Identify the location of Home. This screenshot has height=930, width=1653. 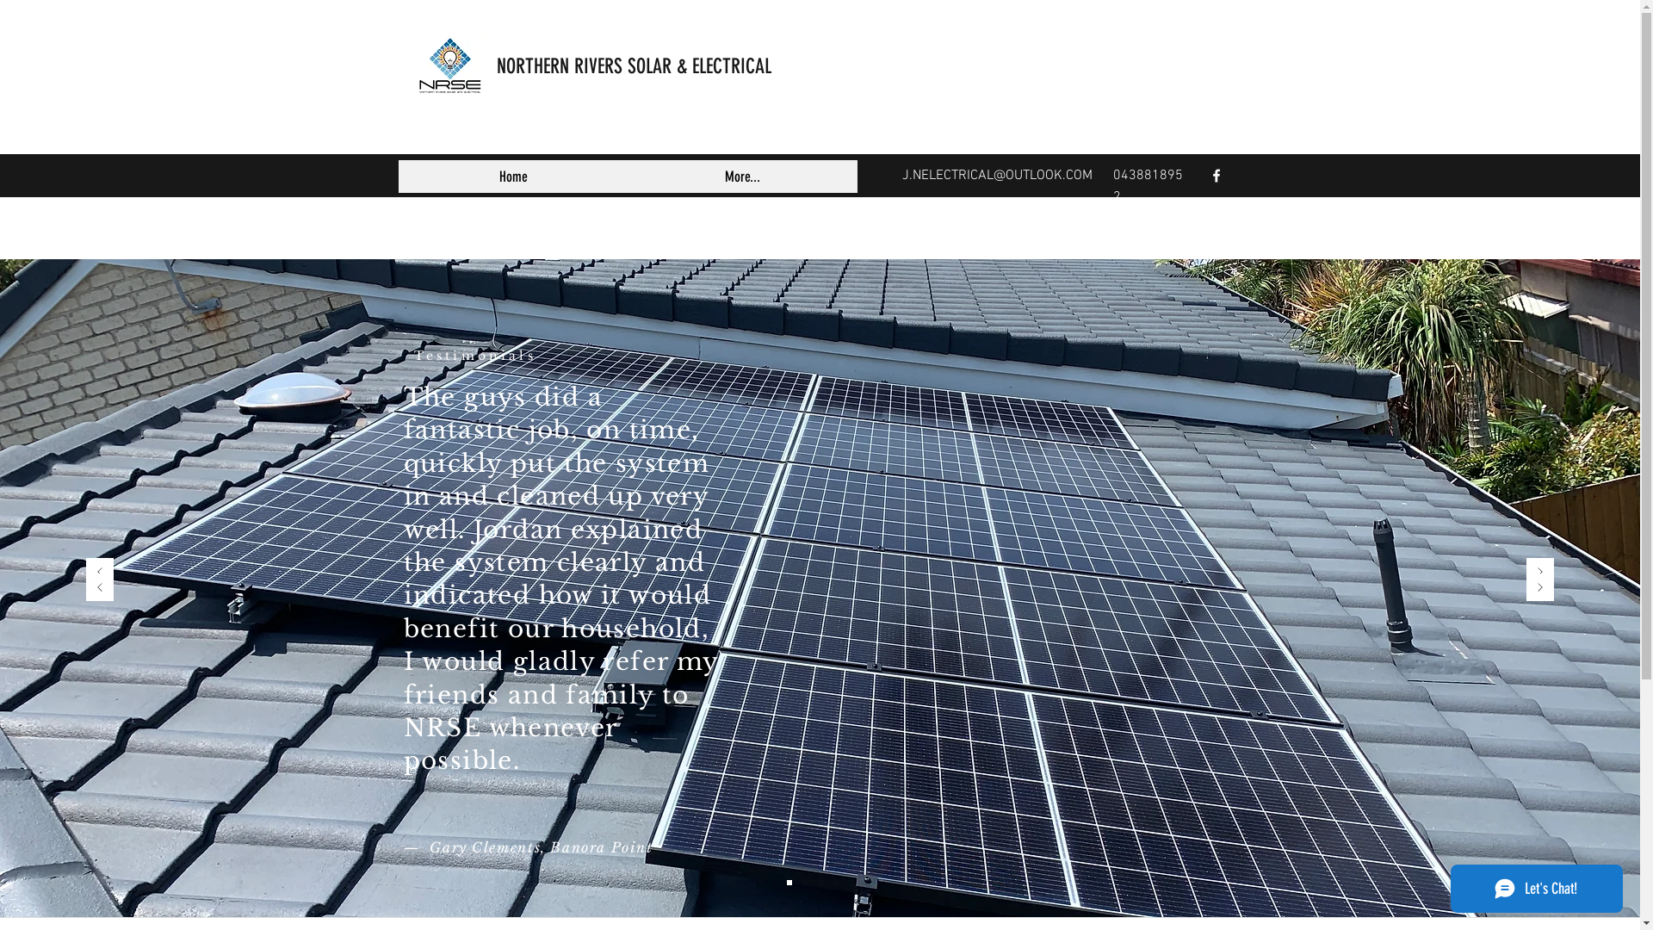
(513, 177).